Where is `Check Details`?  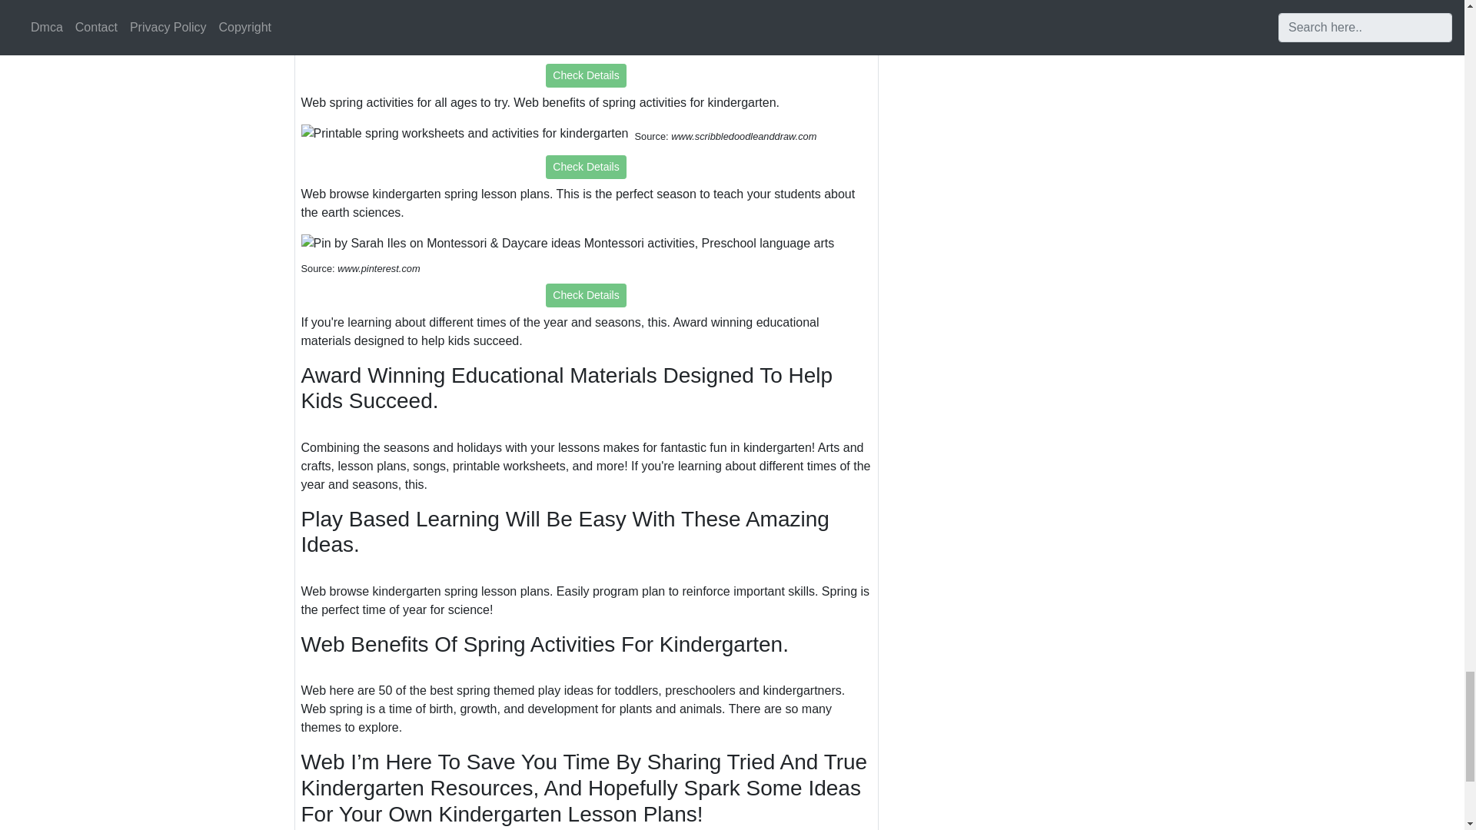 Check Details is located at coordinates (586, 295).